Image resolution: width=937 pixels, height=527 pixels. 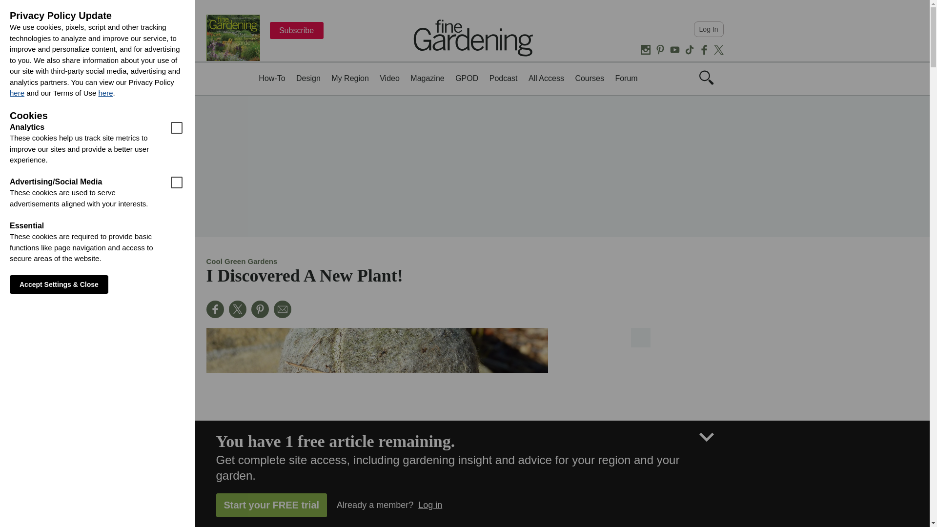 What do you see at coordinates (473, 38) in the screenshot?
I see `Fine Gardening` at bounding box center [473, 38].